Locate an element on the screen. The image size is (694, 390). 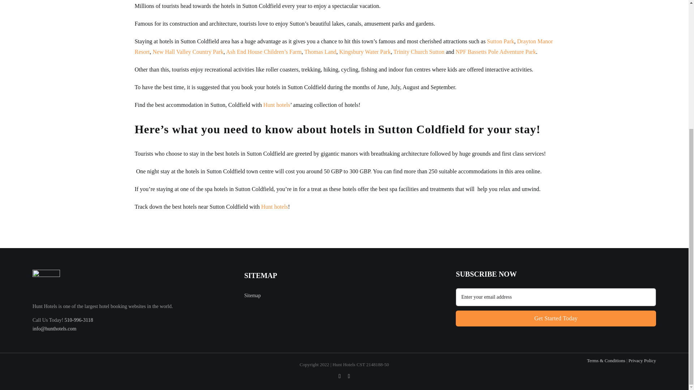
Facebook is located at coordinates (339, 376).